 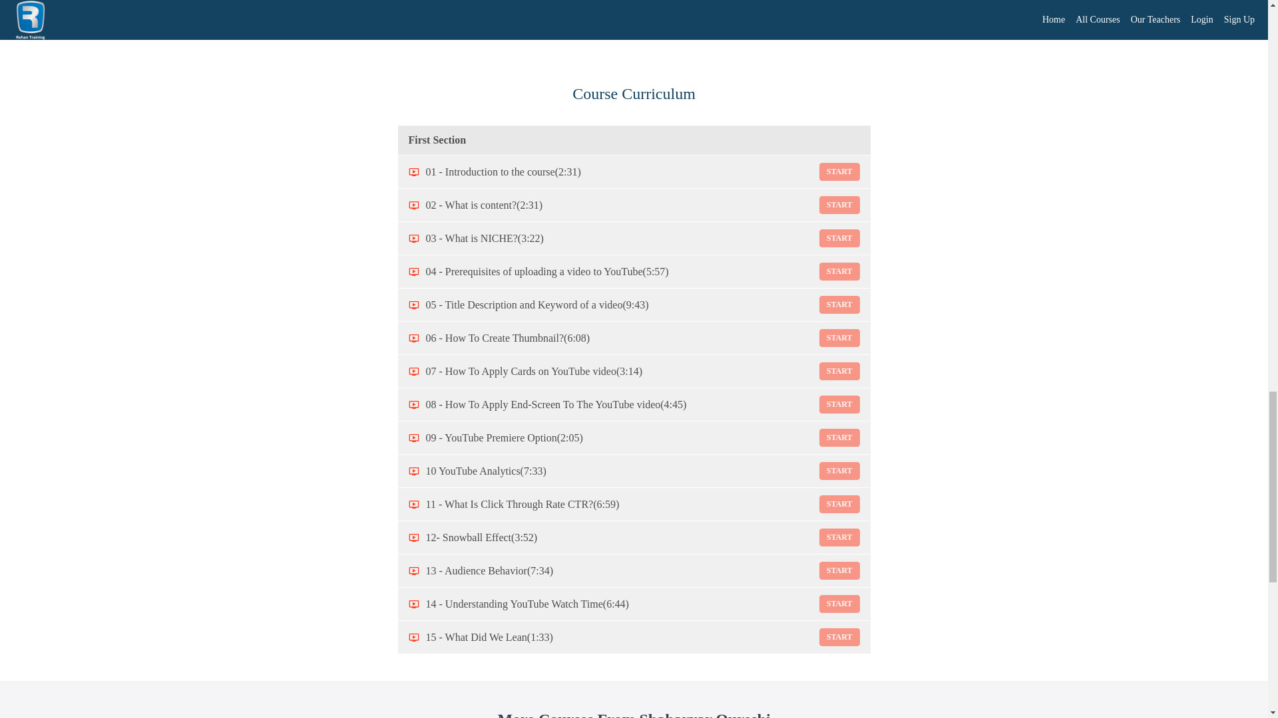 I want to click on START, so click(x=839, y=304).